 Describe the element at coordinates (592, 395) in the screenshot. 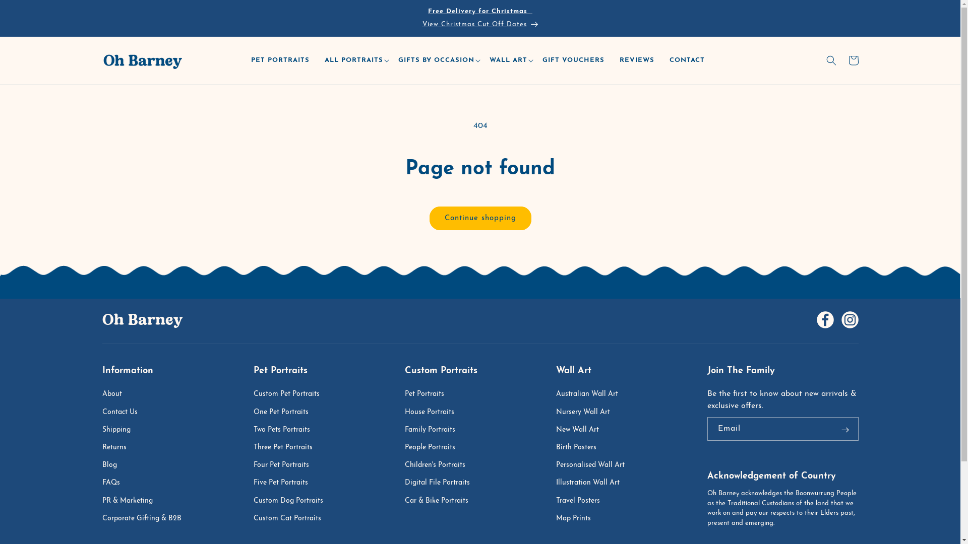

I see `Australian Wall Art` at that location.